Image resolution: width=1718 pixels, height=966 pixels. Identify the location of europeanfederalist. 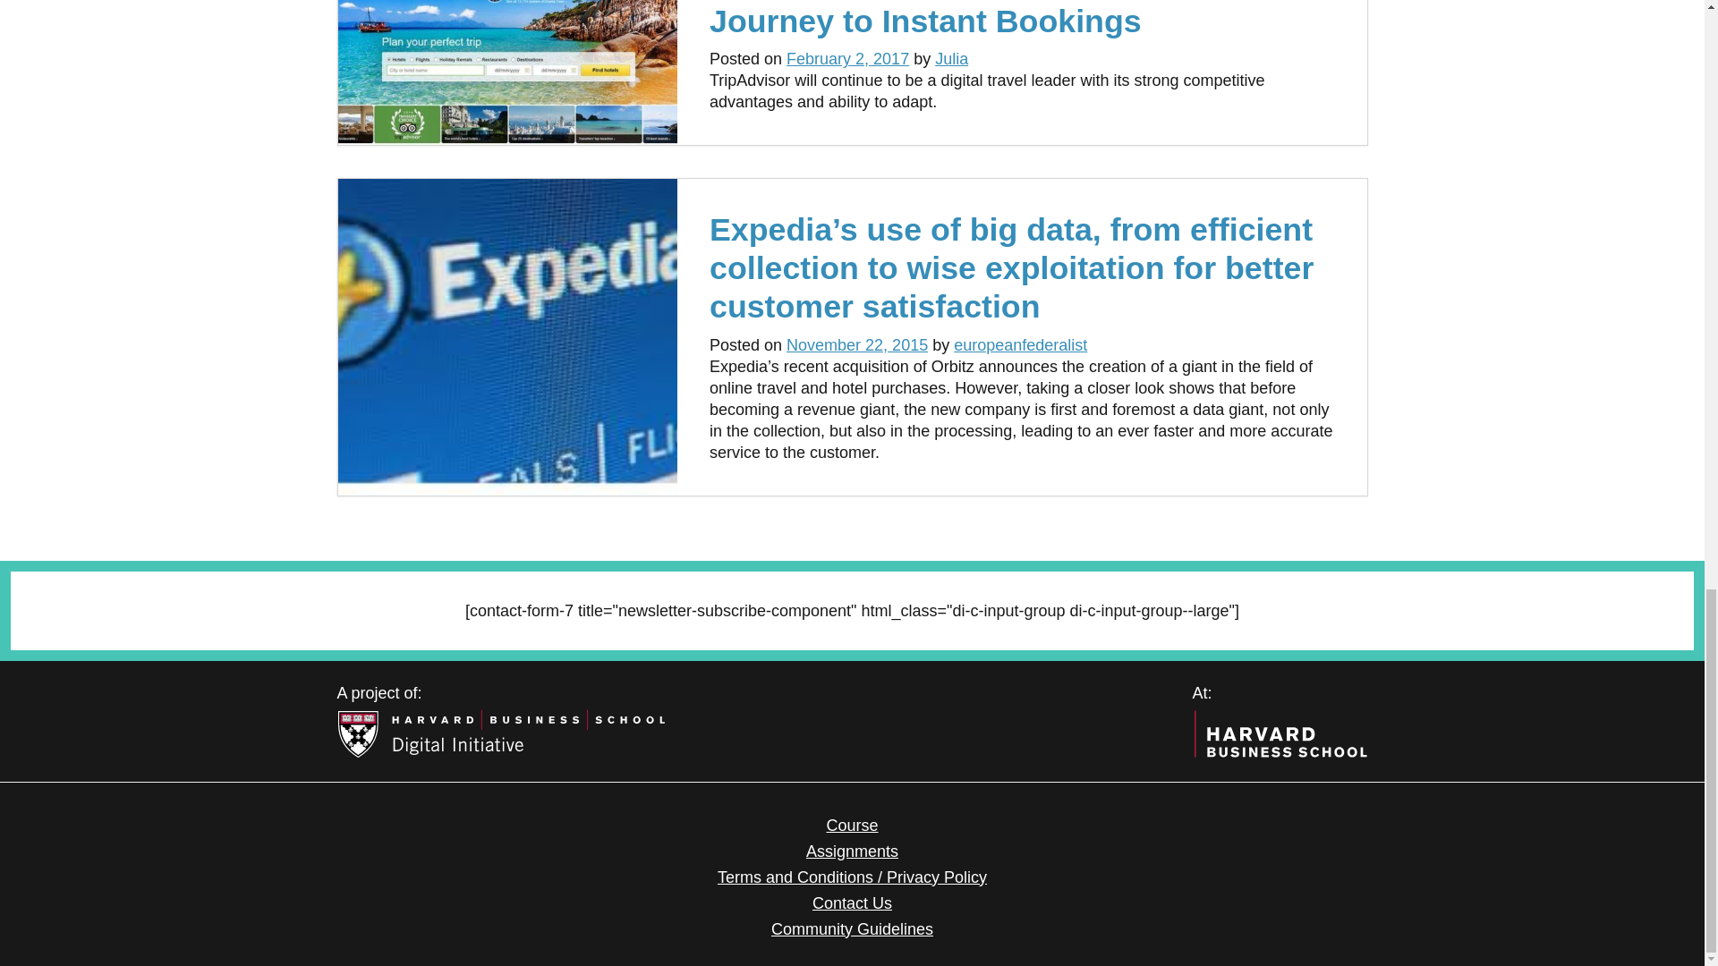
(1020, 345).